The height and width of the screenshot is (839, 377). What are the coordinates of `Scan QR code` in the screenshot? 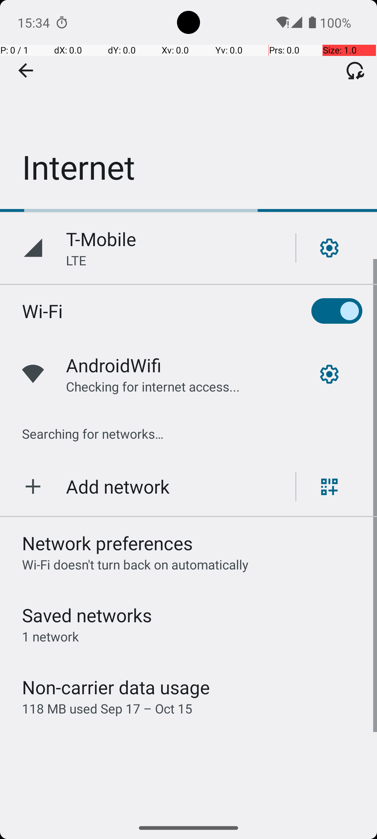 It's located at (330, 487).